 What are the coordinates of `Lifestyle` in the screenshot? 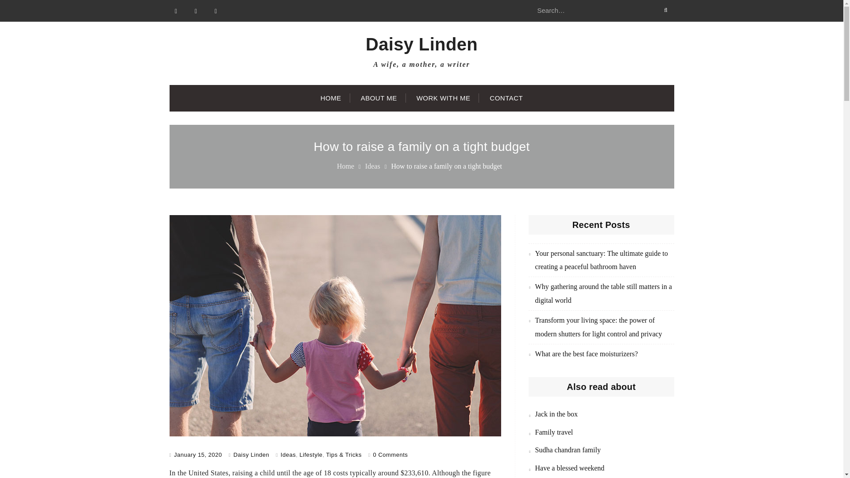 It's located at (310, 454).